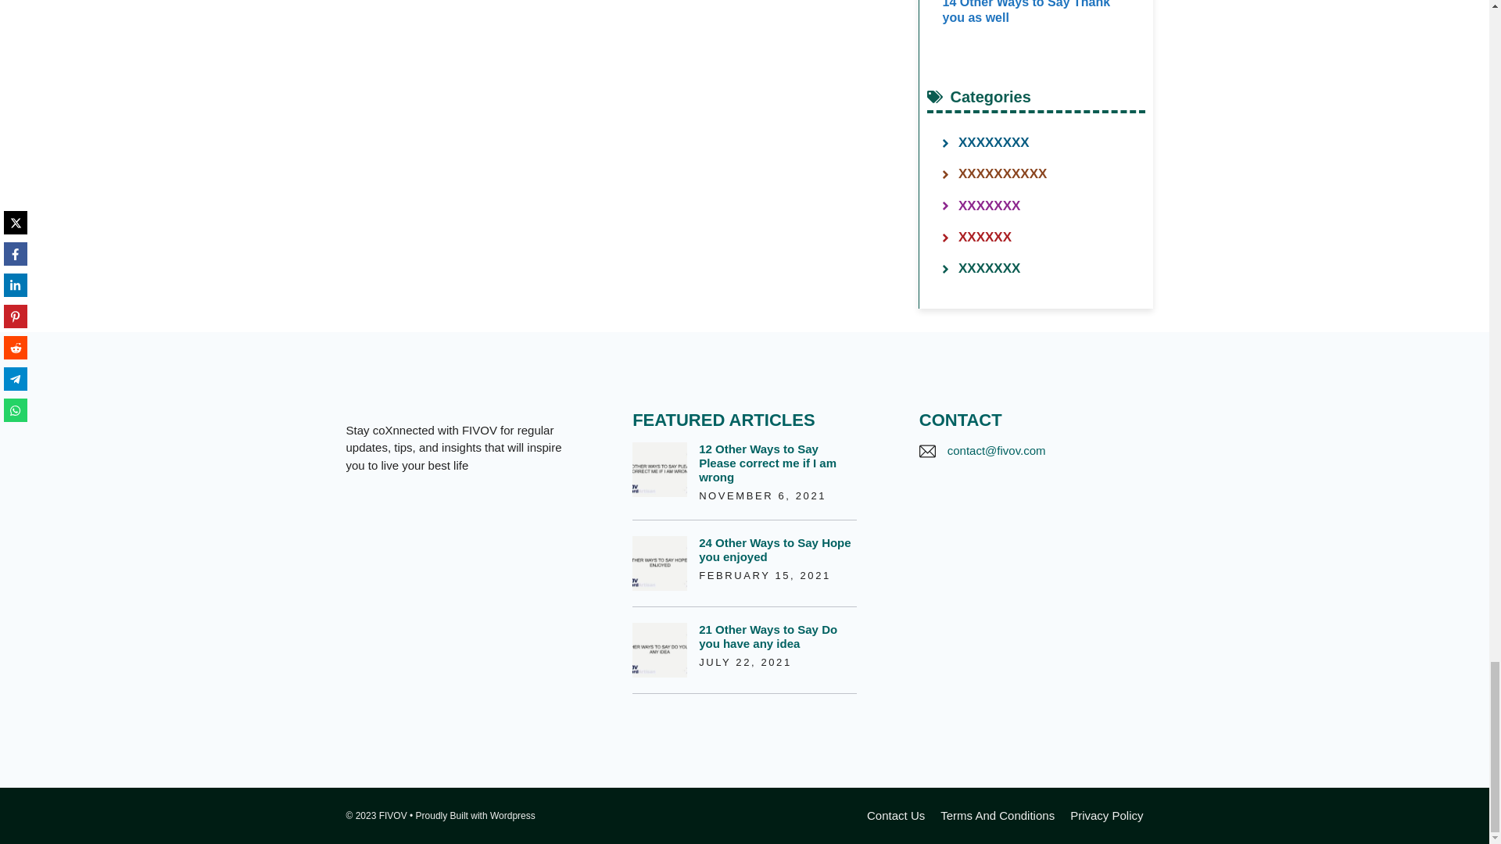 The width and height of the screenshot is (1501, 844). I want to click on XXXXXXXX, so click(994, 142).